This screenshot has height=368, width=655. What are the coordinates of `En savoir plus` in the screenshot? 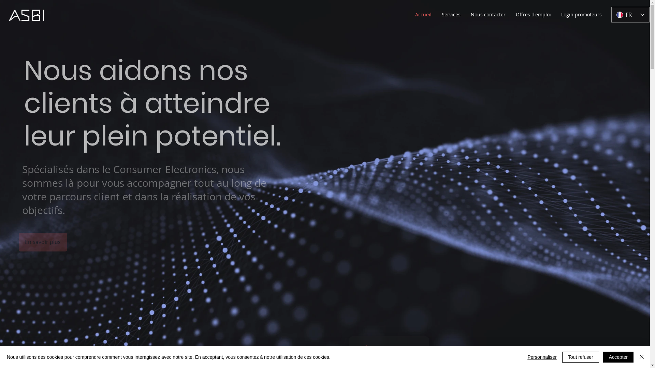 It's located at (31, 242).